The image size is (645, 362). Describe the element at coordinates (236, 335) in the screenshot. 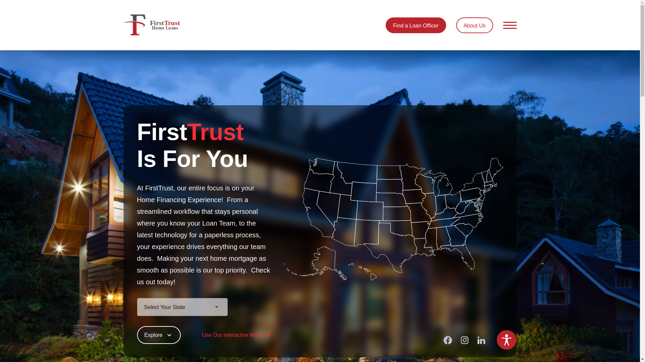

I see `Use Our Interactive Map` at that location.